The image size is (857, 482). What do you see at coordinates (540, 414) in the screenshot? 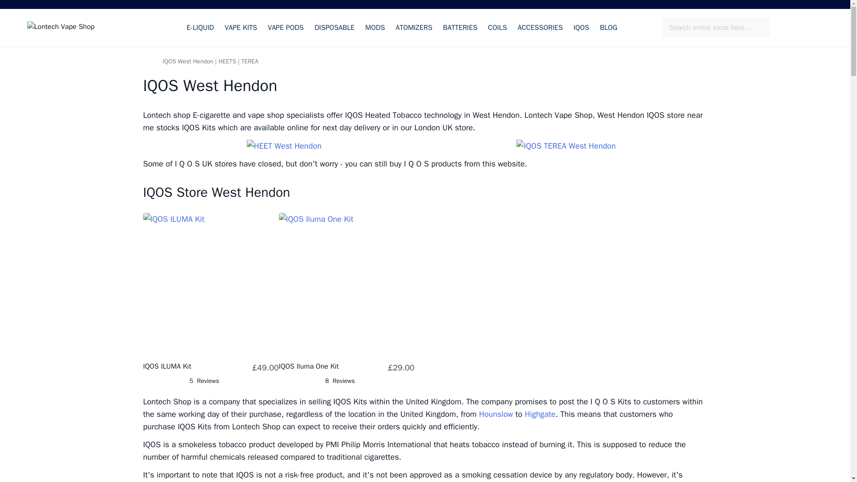
I see `Highgate` at bounding box center [540, 414].